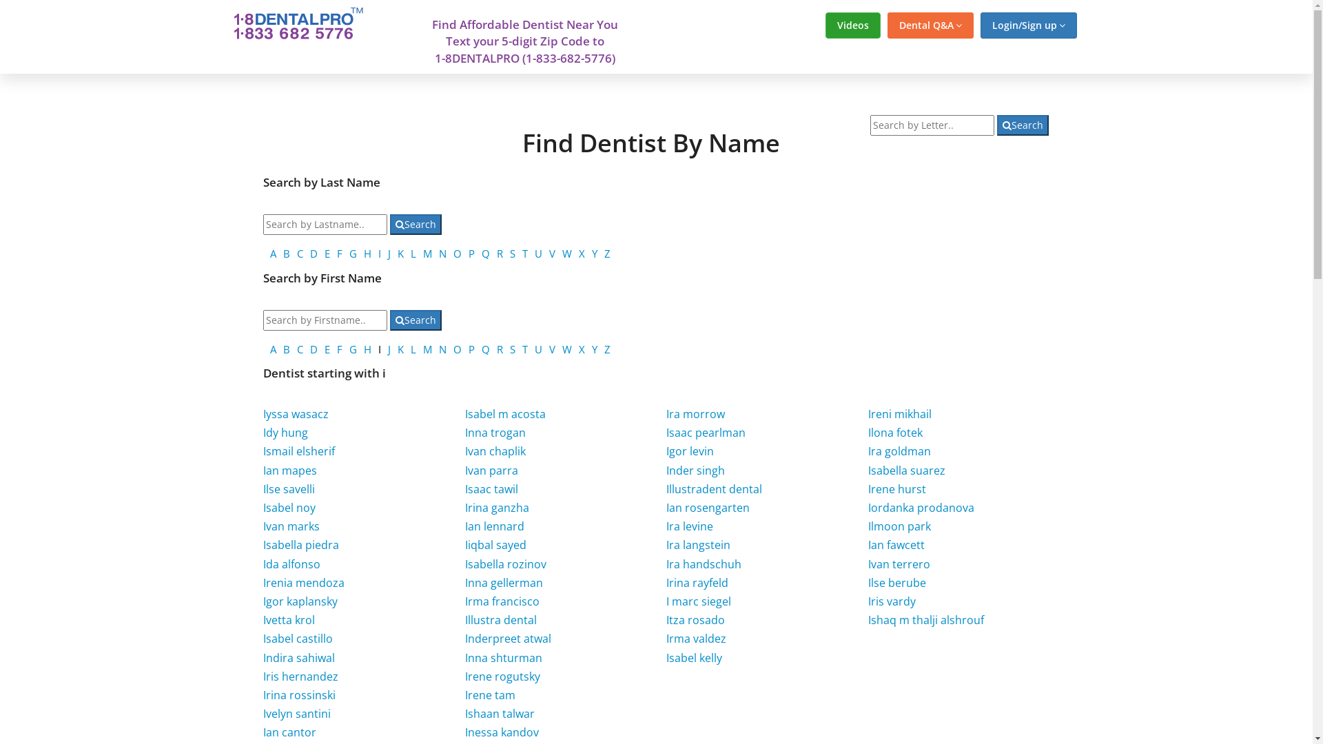 The width and height of the screenshot is (1323, 744). What do you see at coordinates (608, 349) in the screenshot?
I see `Z` at bounding box center [608, 349].